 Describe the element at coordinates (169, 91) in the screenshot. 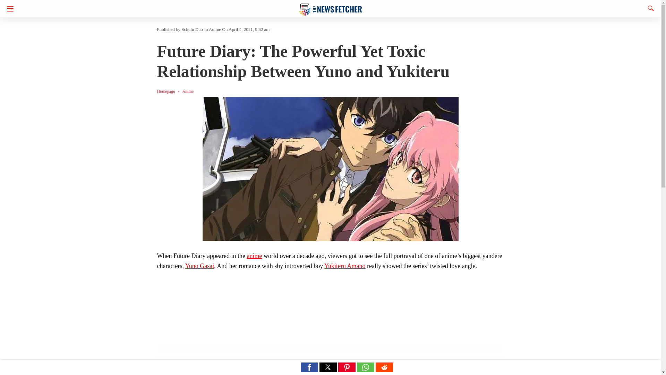

I see `Homepage` at that location.